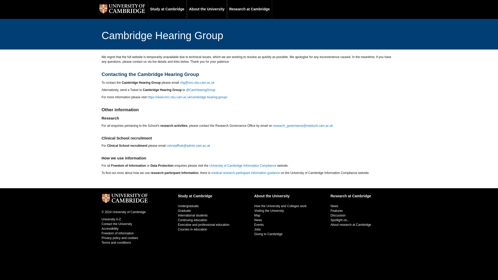 Image resolution: width=498 pixels, height=280 pixels. I want to click on International students, so click(192, 215).